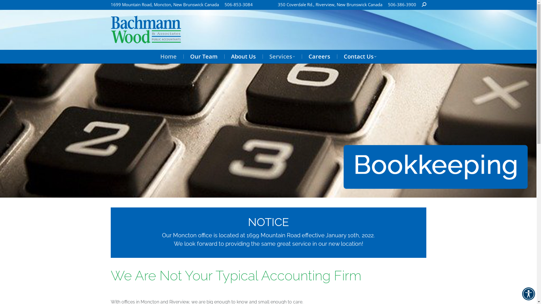 This screenshot has width=541, height=304. Describe the element at coordinates (282, 57) in the screenshot. I see `Services` at that location.